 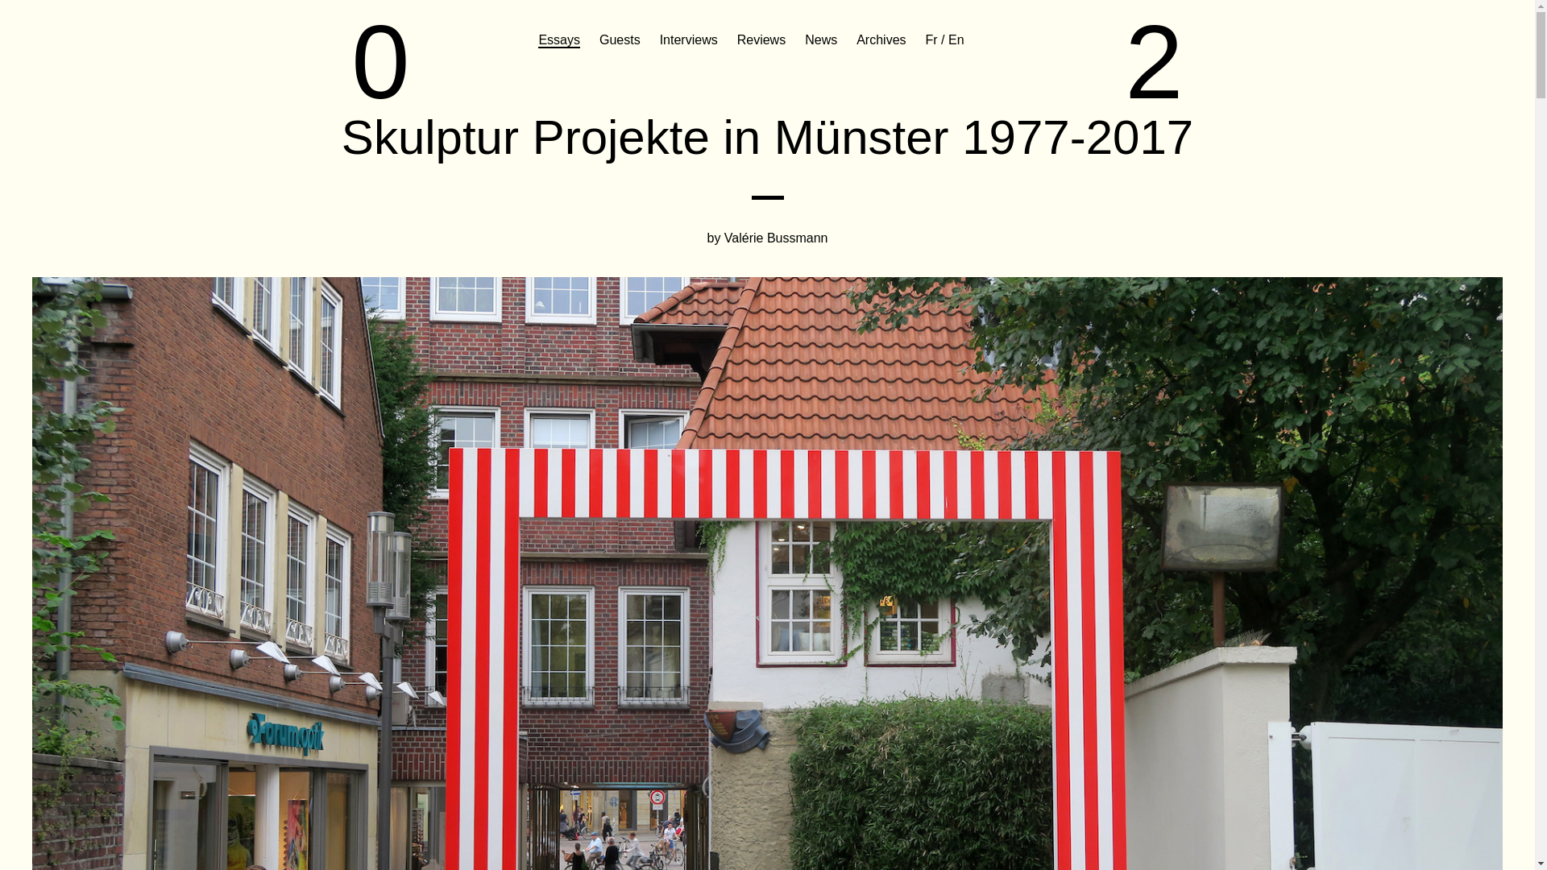 I want to click on En, so click(x=956, y=40).